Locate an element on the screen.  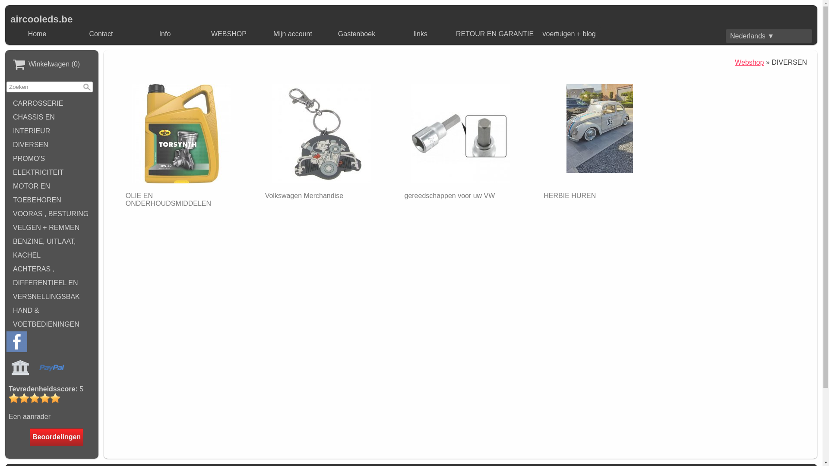
links is located at coordinates (421, 34).